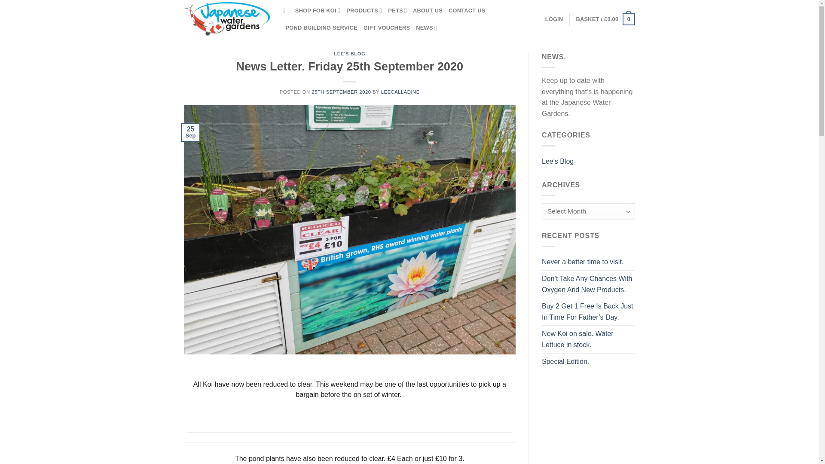 Image resolution: width=825 pixels, height=464 pixels. I want to click on Basket, so click(605, 19).